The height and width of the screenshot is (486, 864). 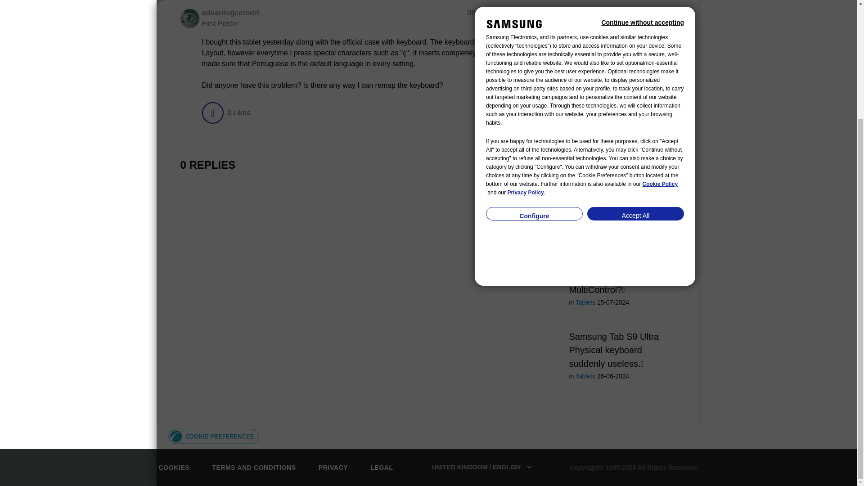 What do you see at coordinates (585, 168) in the screenshot?
I see `Tablets` at bounding box center [585, 168].